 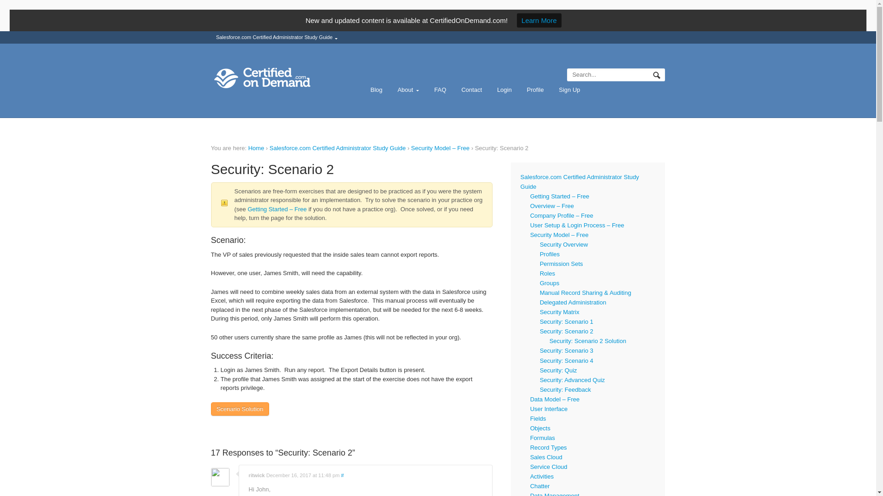 I want to click on Certified On Demand, so click(x=256, y=148).